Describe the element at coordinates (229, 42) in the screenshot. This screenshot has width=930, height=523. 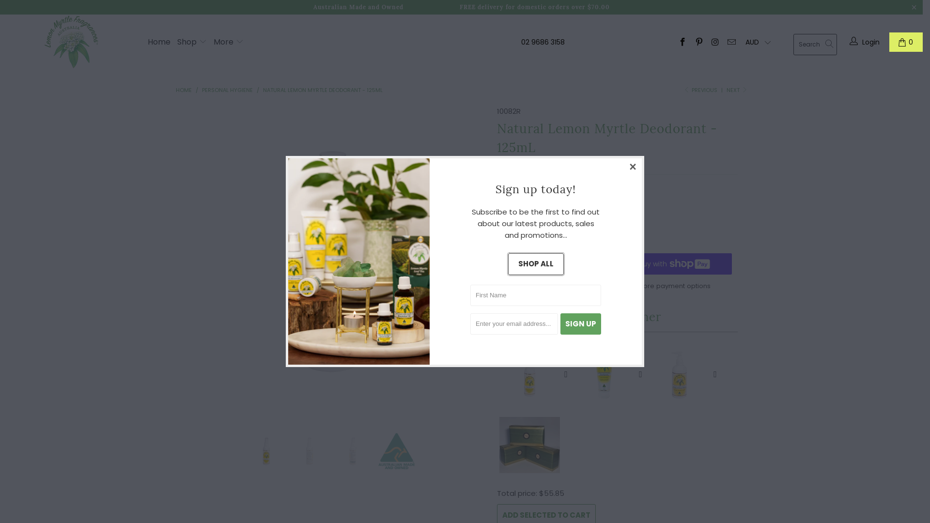
I see `More` at that location.